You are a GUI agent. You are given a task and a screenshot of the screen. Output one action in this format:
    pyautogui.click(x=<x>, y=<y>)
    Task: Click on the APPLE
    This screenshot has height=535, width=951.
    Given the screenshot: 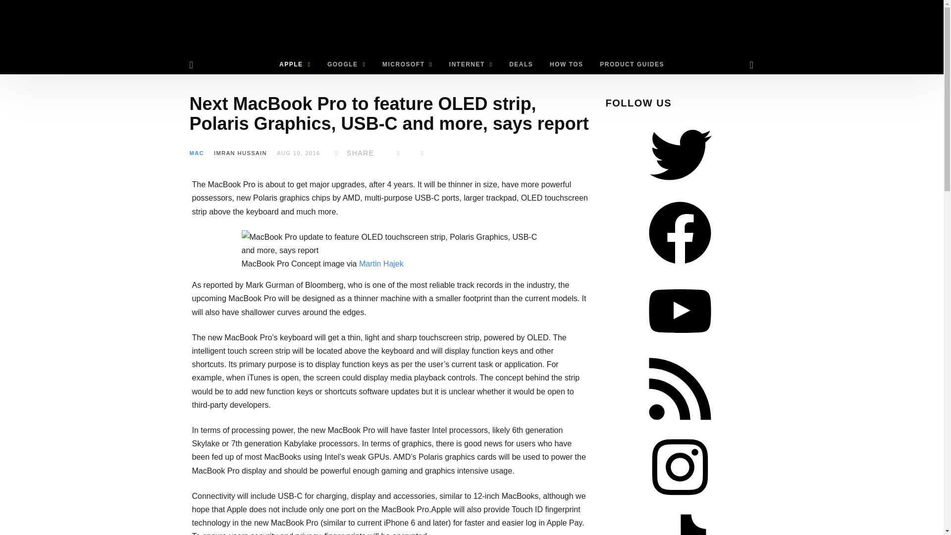 What is the action you would take?
    pyautogui.click(x=295, y=64)
    